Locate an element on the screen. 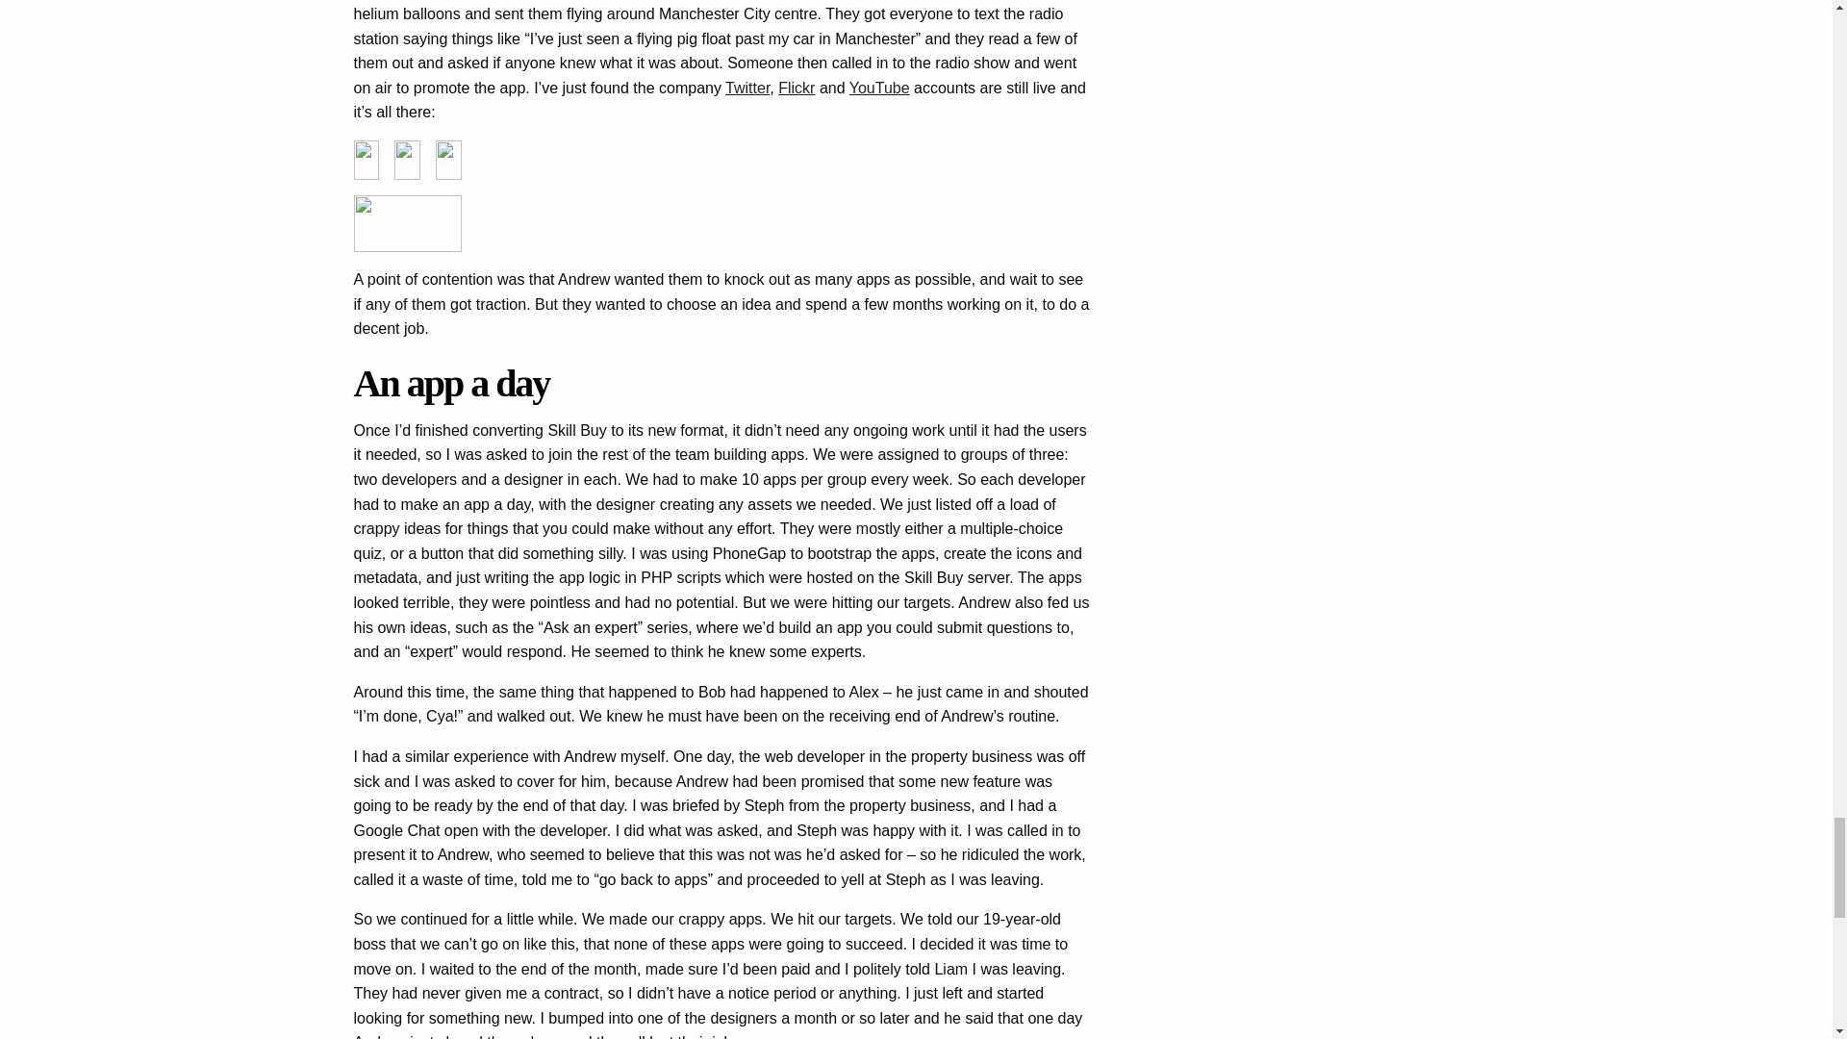 The height and width of the screenshot is (1039, 1847). Flickr is located at coordinates (796, 89).